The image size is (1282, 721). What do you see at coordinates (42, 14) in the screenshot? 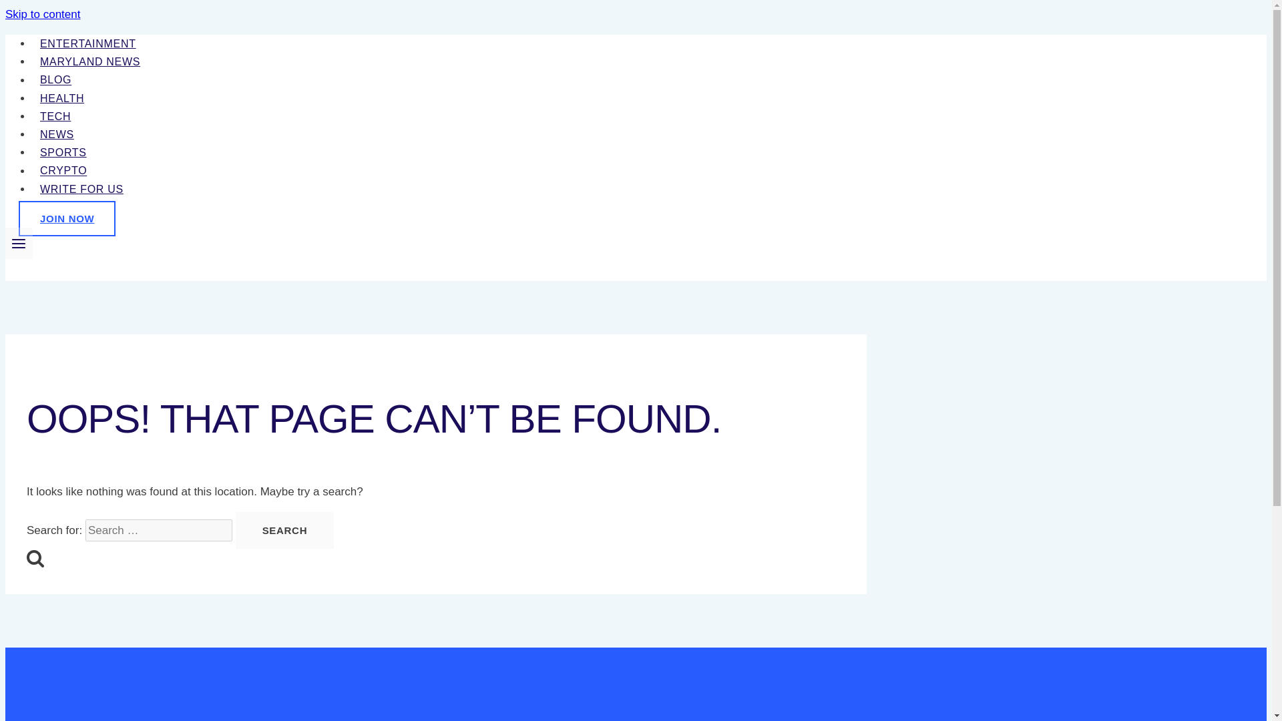
I see `Skip to content` at bounding box center [42, 14].